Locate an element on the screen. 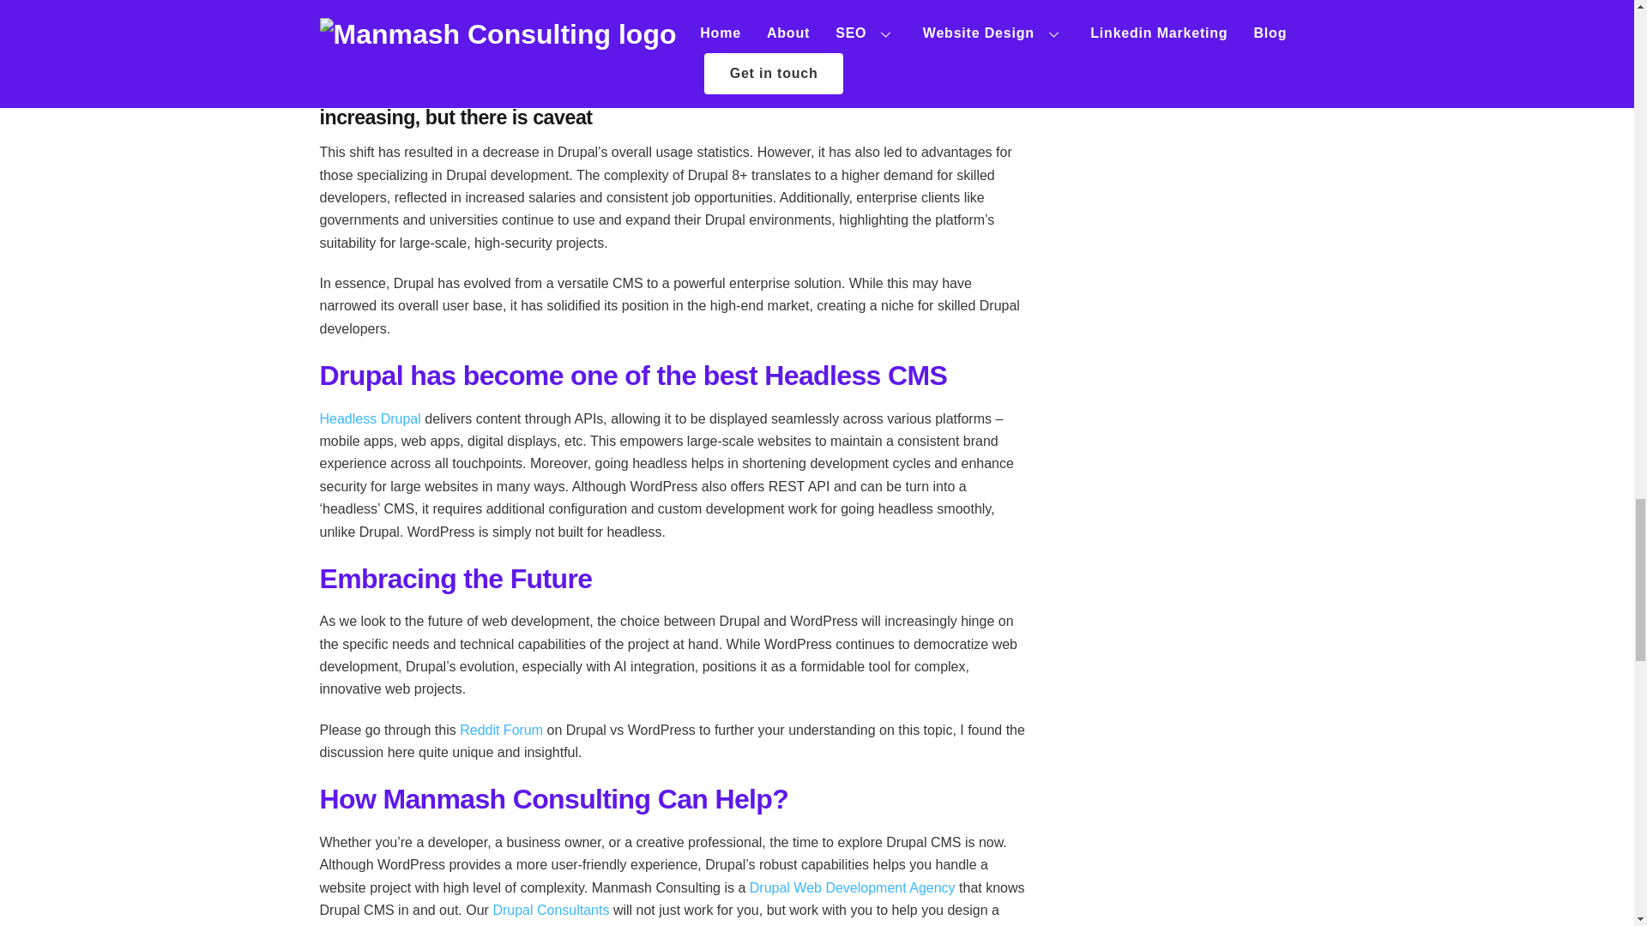 This screenshot has width=1647, height=926. Drupal Web Development Agency is located at coordinates (852, 888).